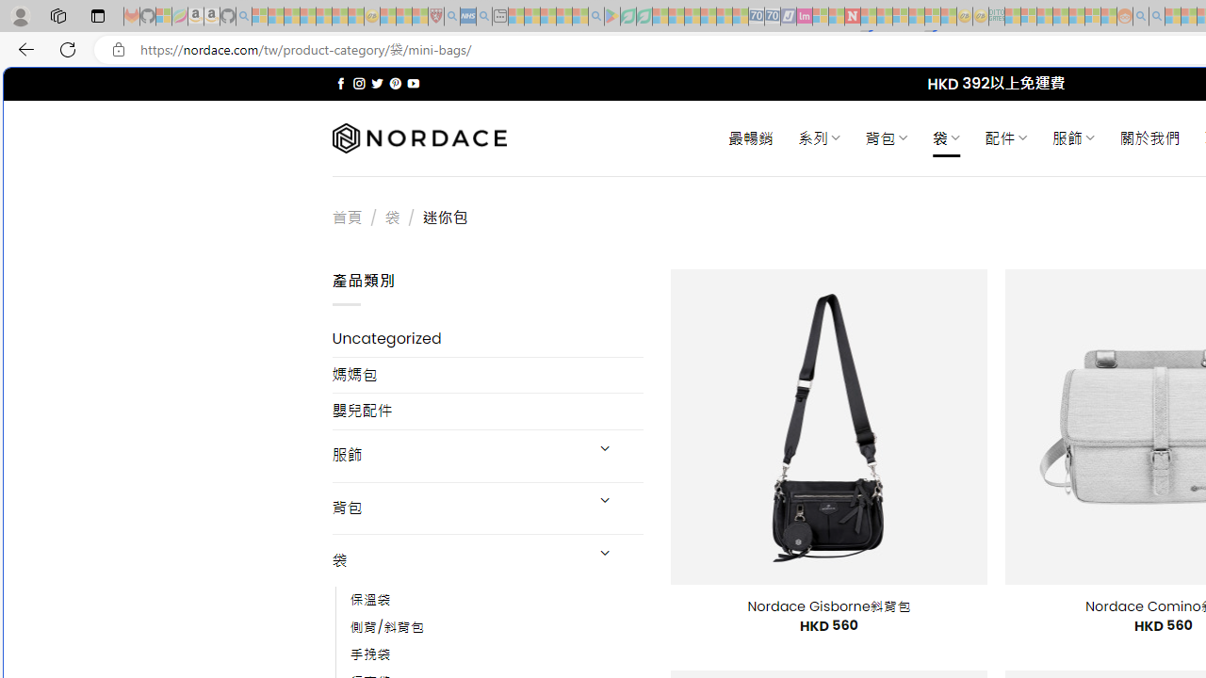 This screenshot has width=1206, height=678. Describe the element at coordinates (292, 17) in the screenshot. I see `The Weather Channel - MSN - Sleeping` at that location.